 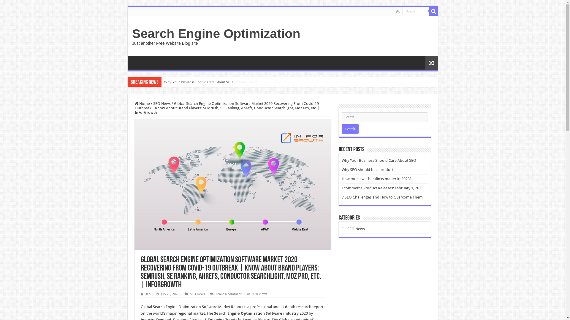 What do you see at coordinates (148, 294) in the screenshot?
I see `seo` at bounding box center [148, 294].